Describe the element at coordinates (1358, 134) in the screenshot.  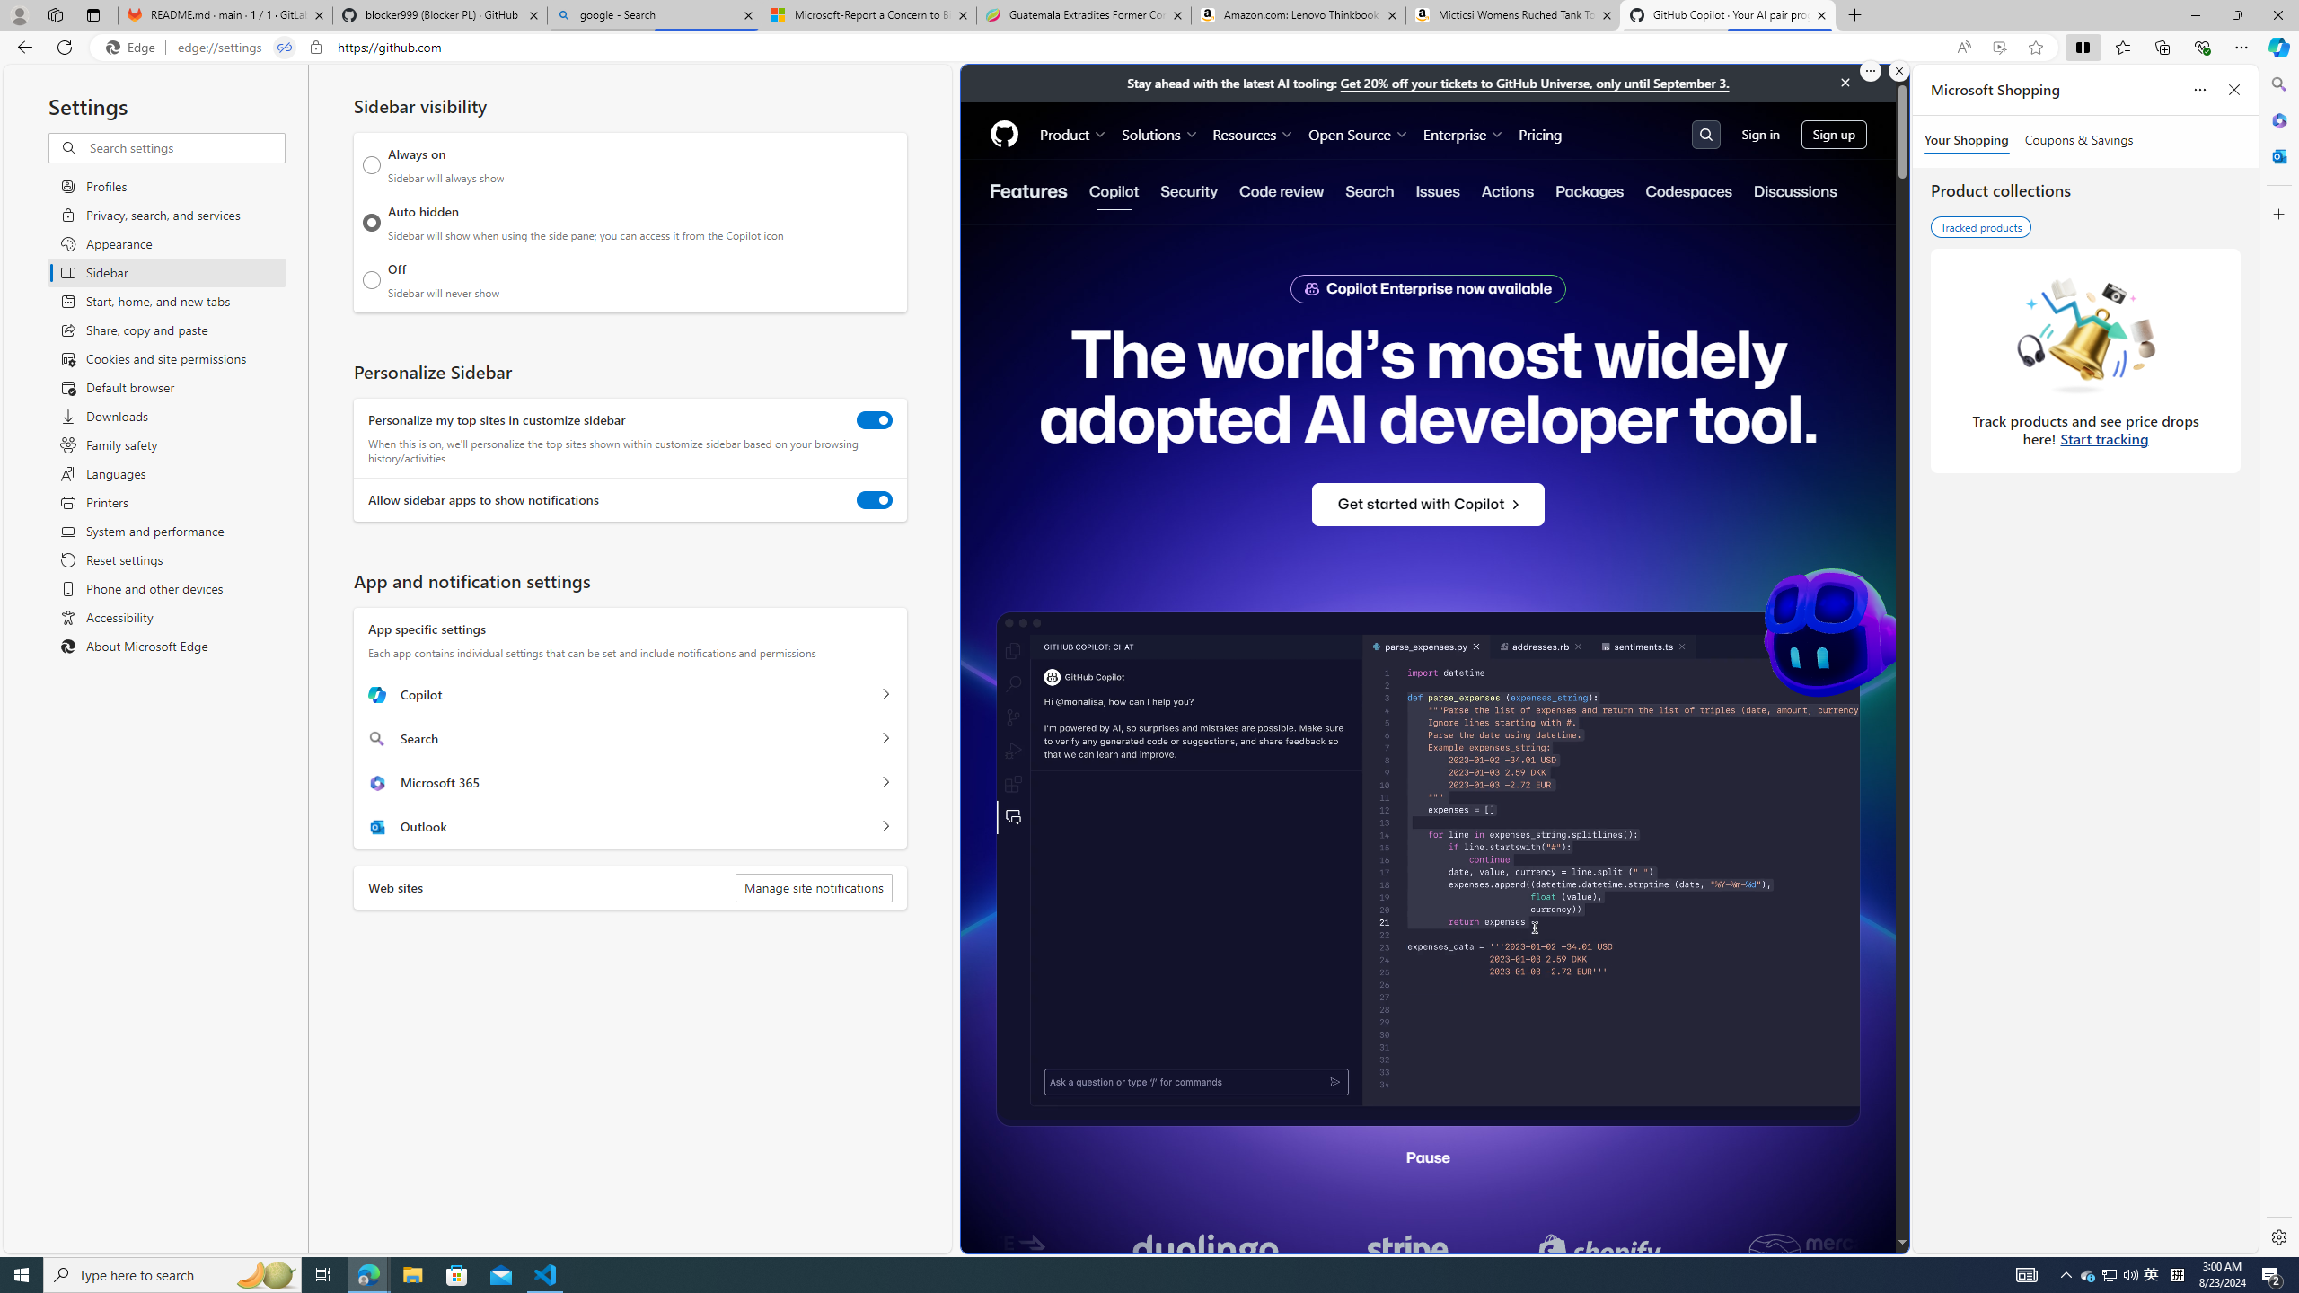
I see `Open Source` at that location.